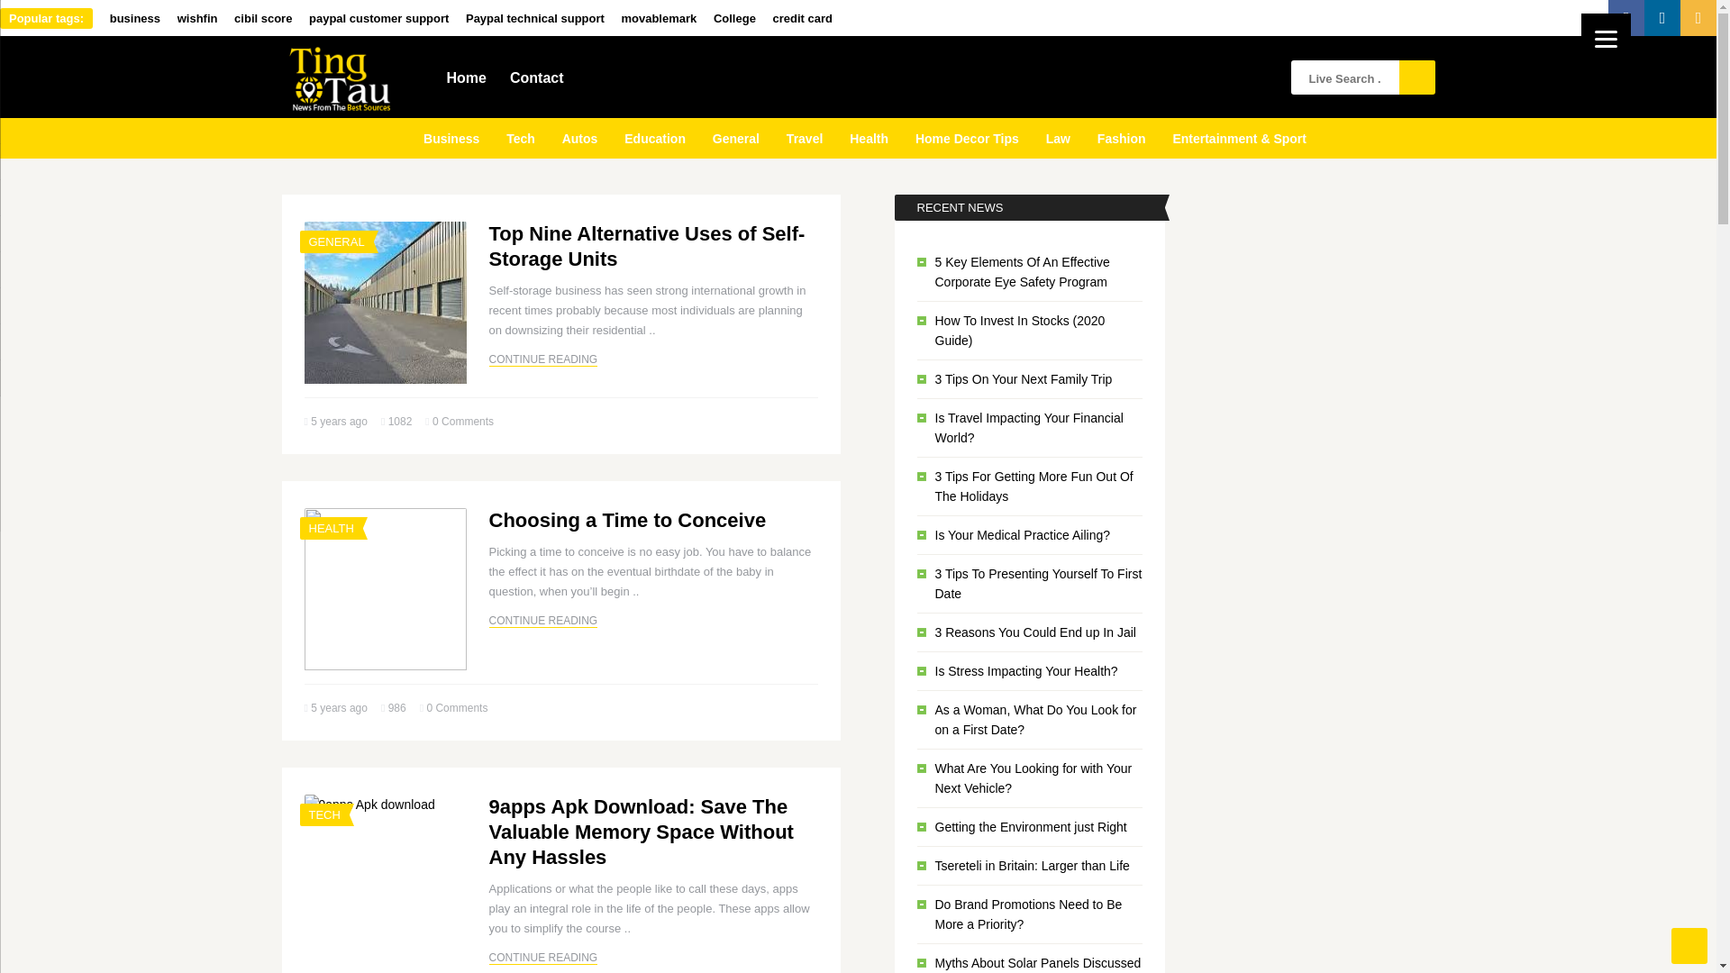 Image resolution: width=1730 pixels, height=973 pixels. Describe the element at coordinates (1416, 77) in the screenshot. I see `Search` at that location.